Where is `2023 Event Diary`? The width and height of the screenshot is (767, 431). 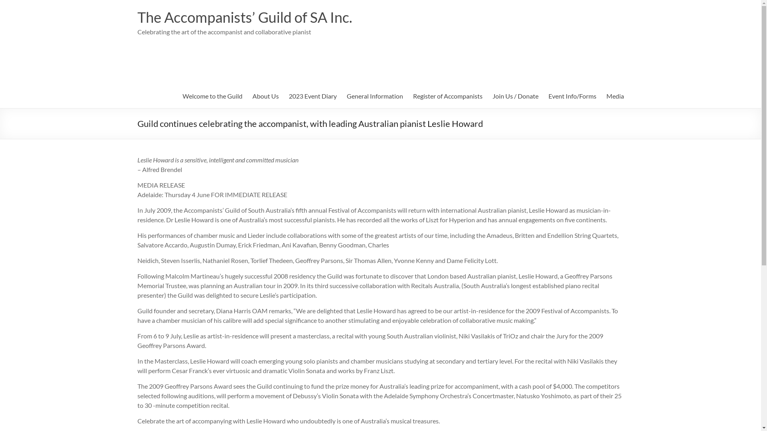 2023 Event Diary is located at coordinates (312, 96).